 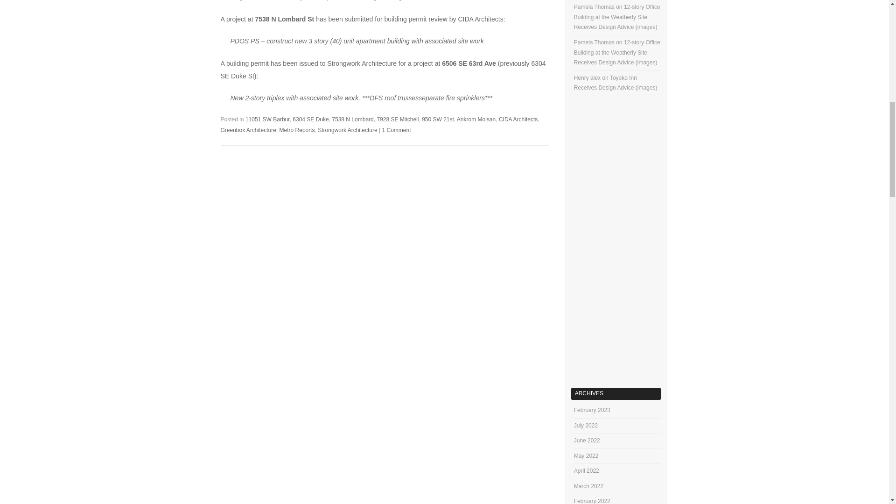 I want to click on 6304 SE Duke, so click(x=311, y=119).